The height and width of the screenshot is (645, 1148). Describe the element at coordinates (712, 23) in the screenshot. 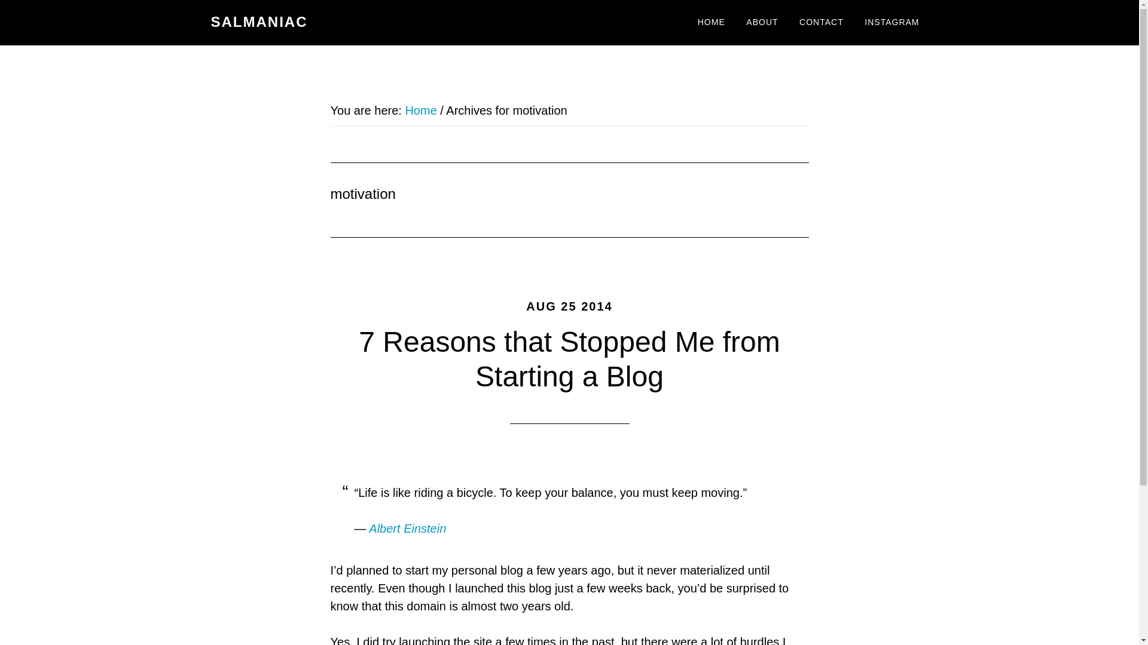

I see `HOME` at that location.